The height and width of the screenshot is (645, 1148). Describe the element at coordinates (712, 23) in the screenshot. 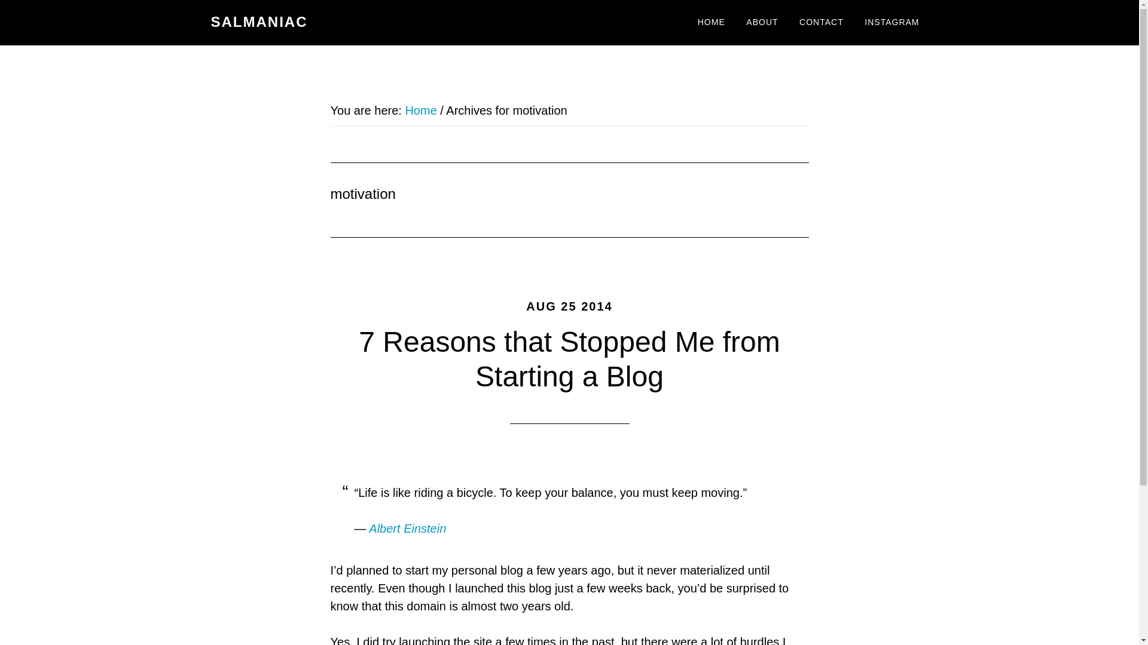

I see `HOME` at that location.